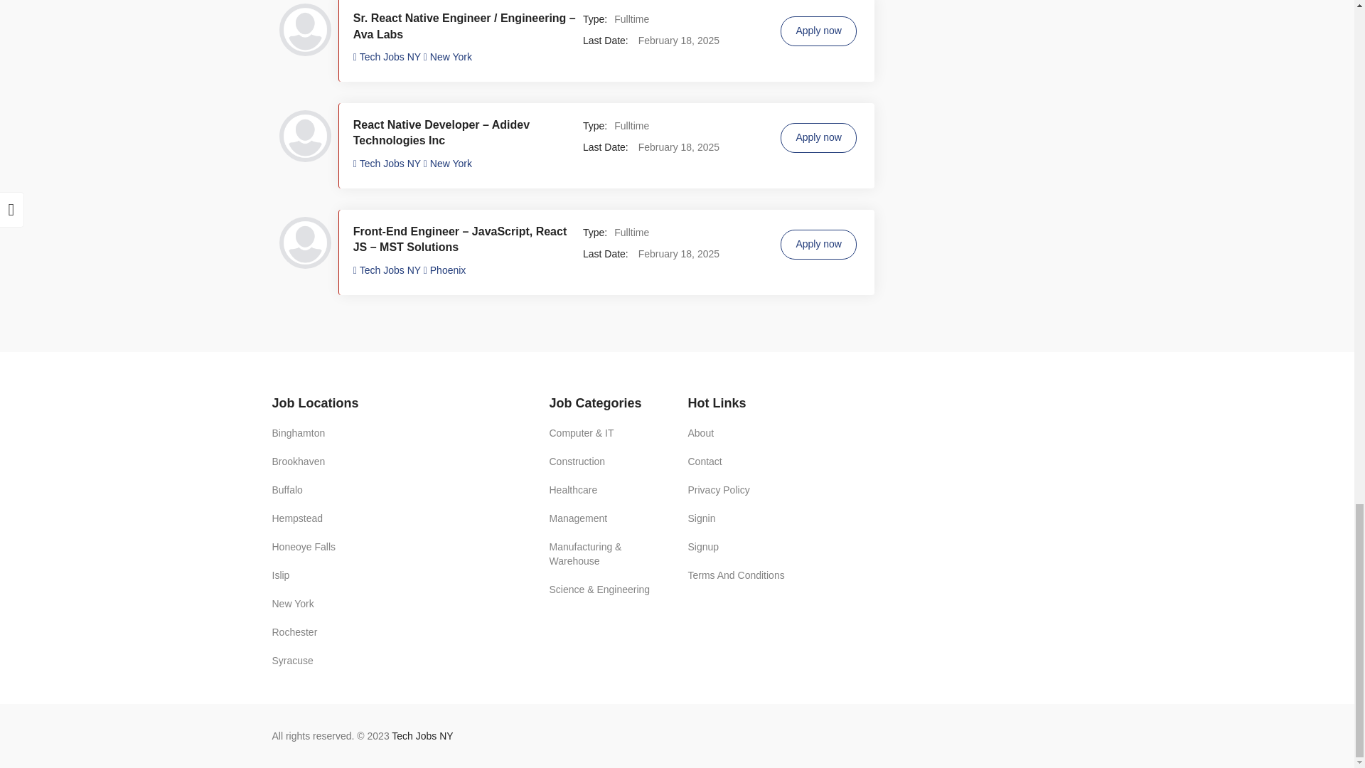 The width and height of the screenshot is (1365, 768). Describe the element at coordinates (819, 137) in the screenshot. I see `Apply now` at that location.